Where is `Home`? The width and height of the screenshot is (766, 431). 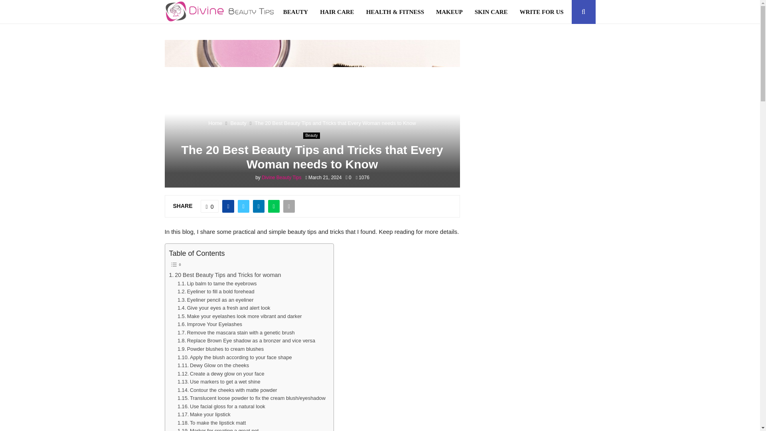 Home is located at coordinates (215, 123).